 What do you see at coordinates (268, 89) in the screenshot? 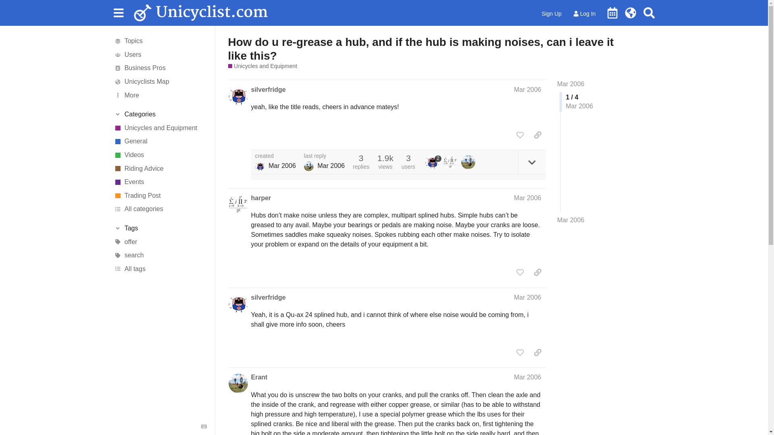
I see `silverfridge` at bounding box center [268, 89].